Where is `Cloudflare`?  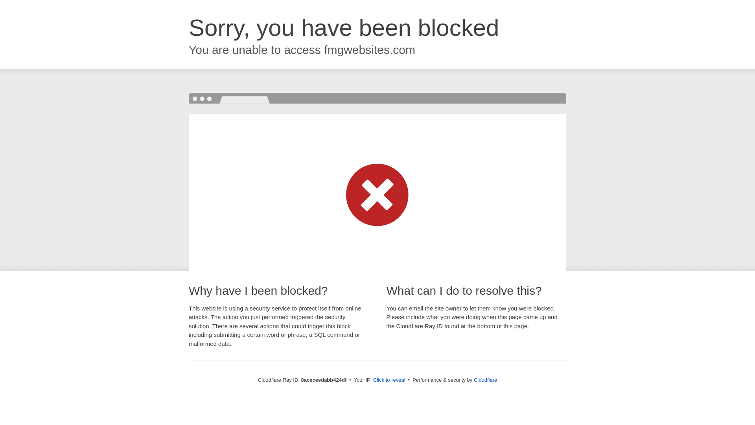
Cloudflare is located at coordinates (485, 380).